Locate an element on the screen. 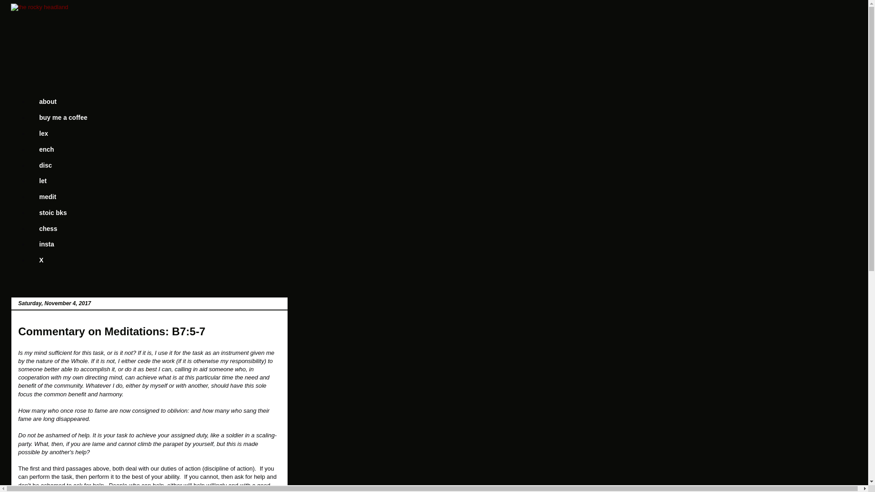 Image resolution: width=875 pixels, height=492 pixels. insta is located at coordinates (46, 244).